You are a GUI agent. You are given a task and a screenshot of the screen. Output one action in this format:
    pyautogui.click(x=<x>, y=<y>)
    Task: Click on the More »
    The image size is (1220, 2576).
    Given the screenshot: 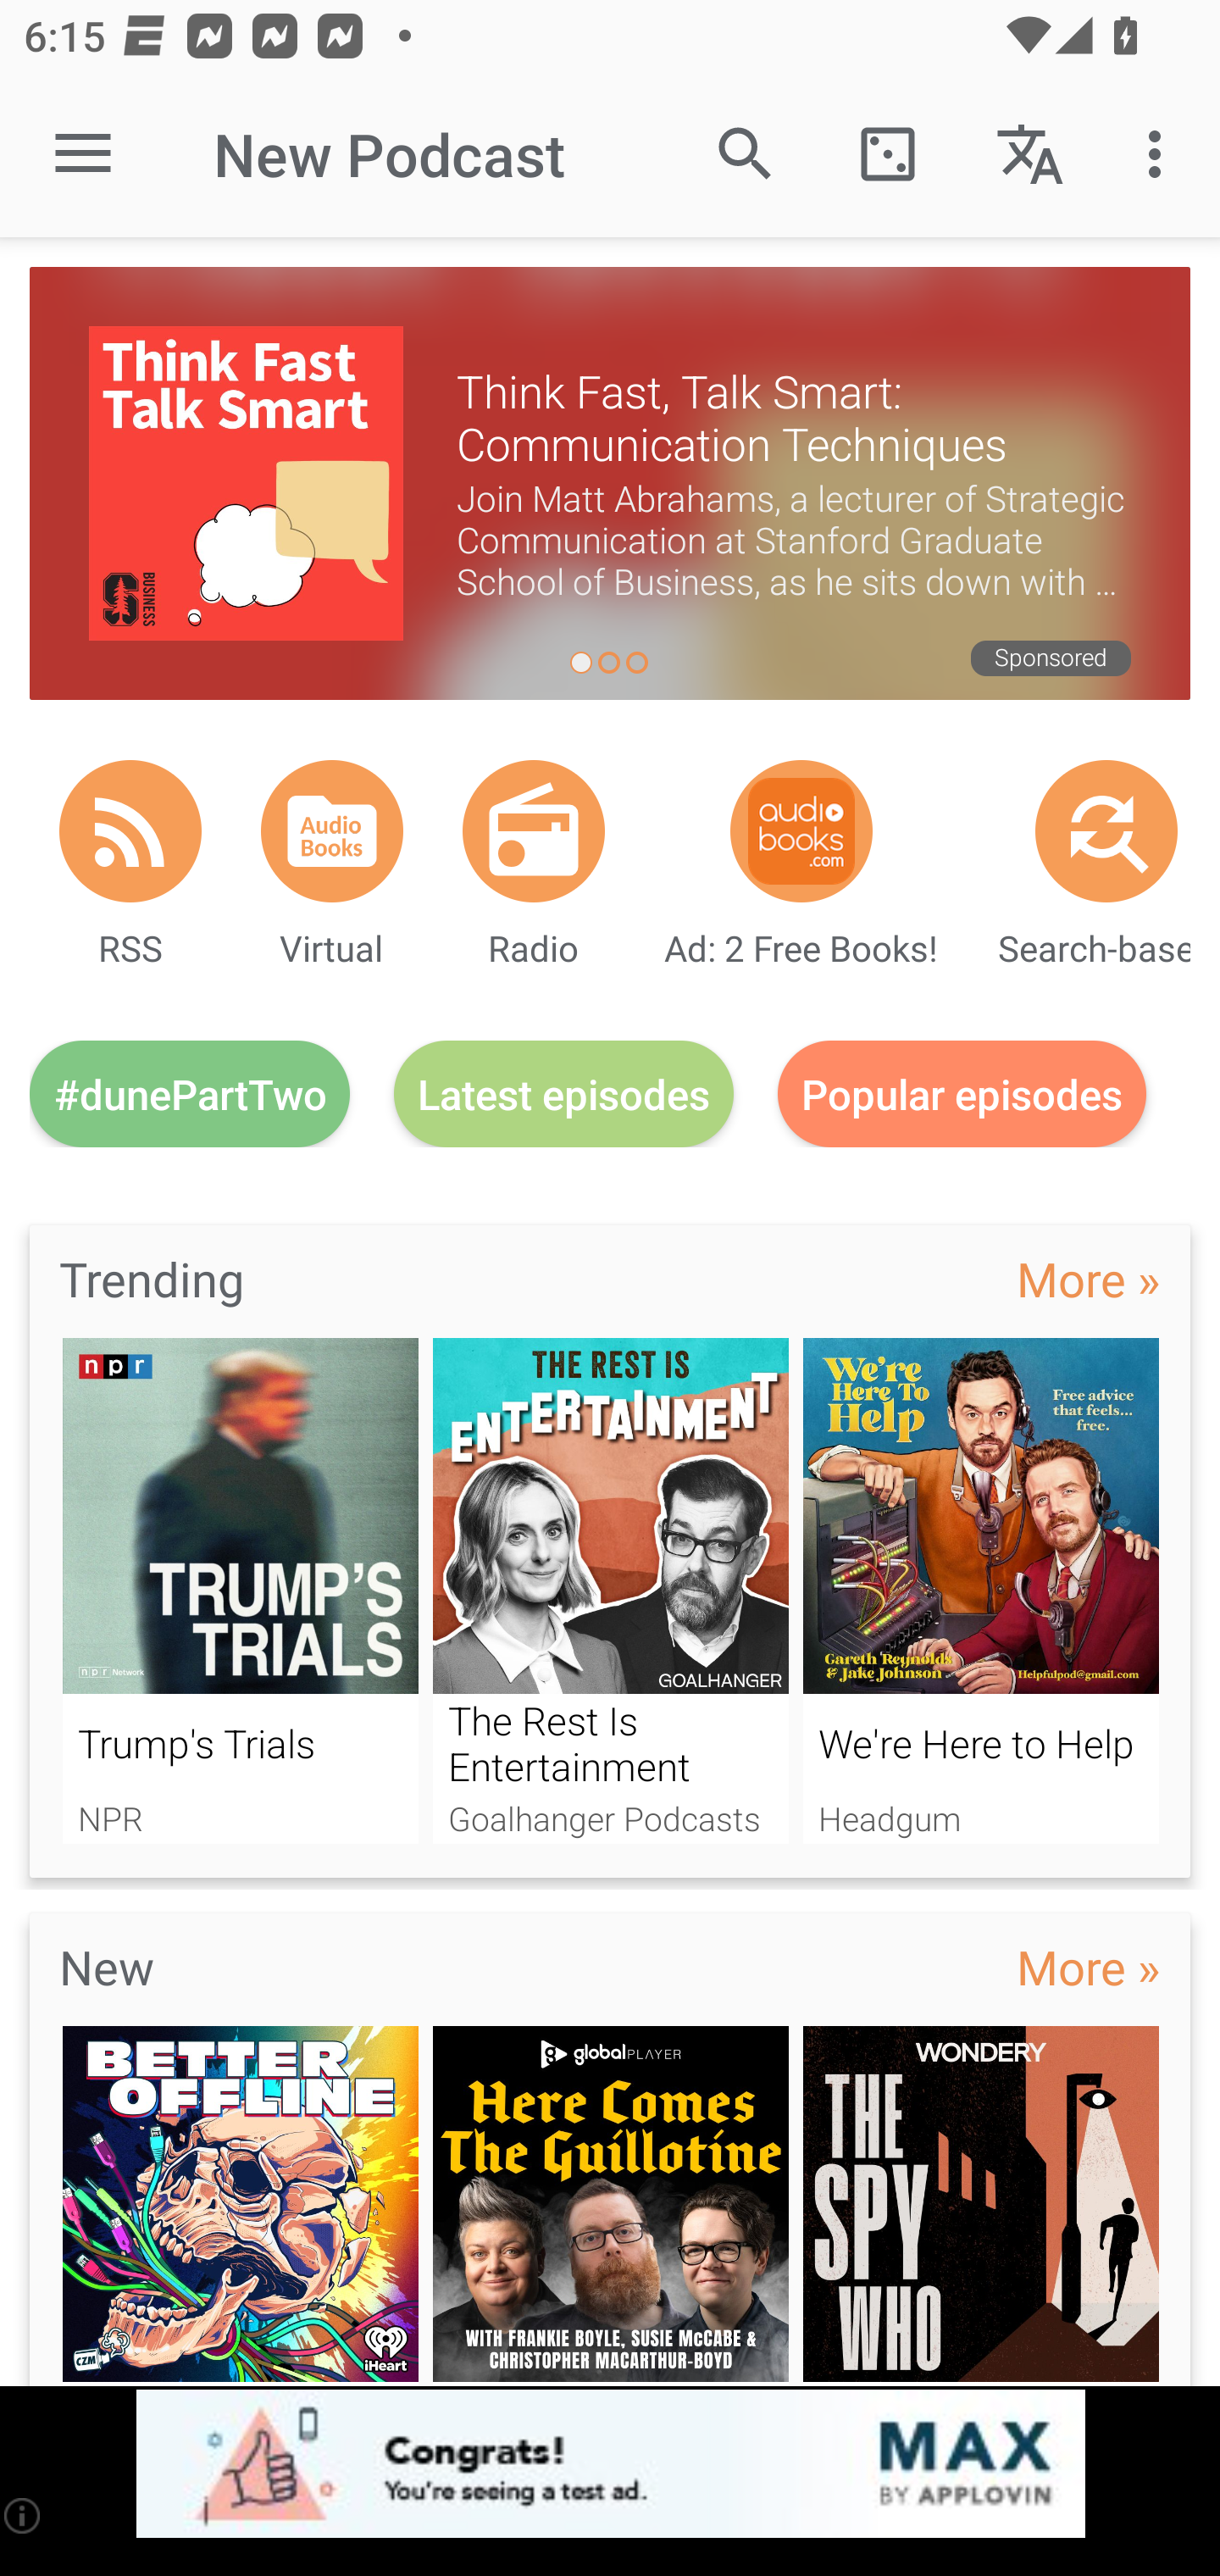 What is the action you would take?
    pyautogui.click(x=1088, y=1967)
    